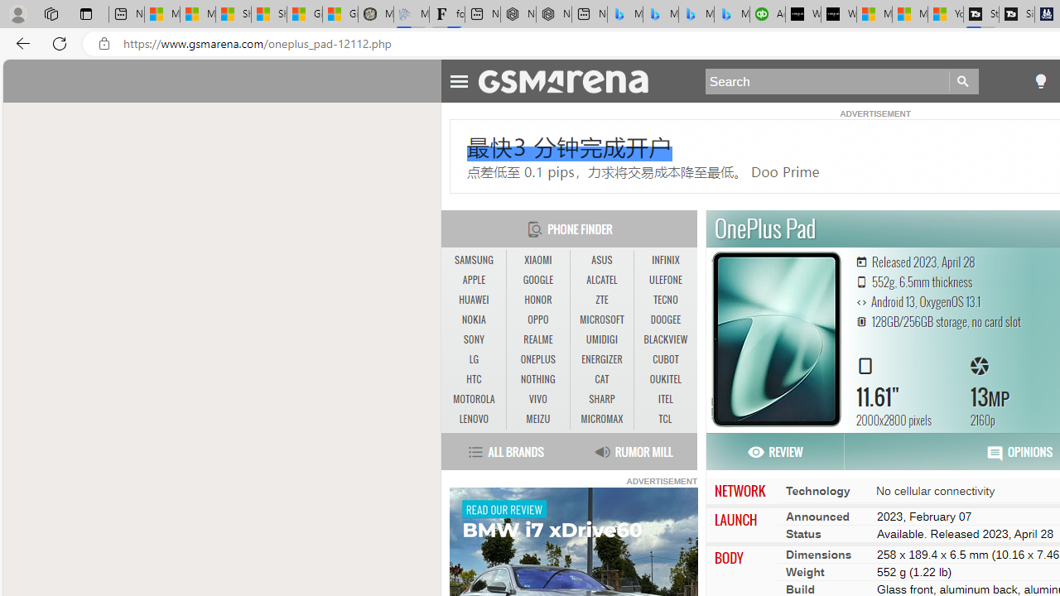  I want to click on Accounting Software for Accountants, CPAs and Bookkeepers, so click(768, 15).